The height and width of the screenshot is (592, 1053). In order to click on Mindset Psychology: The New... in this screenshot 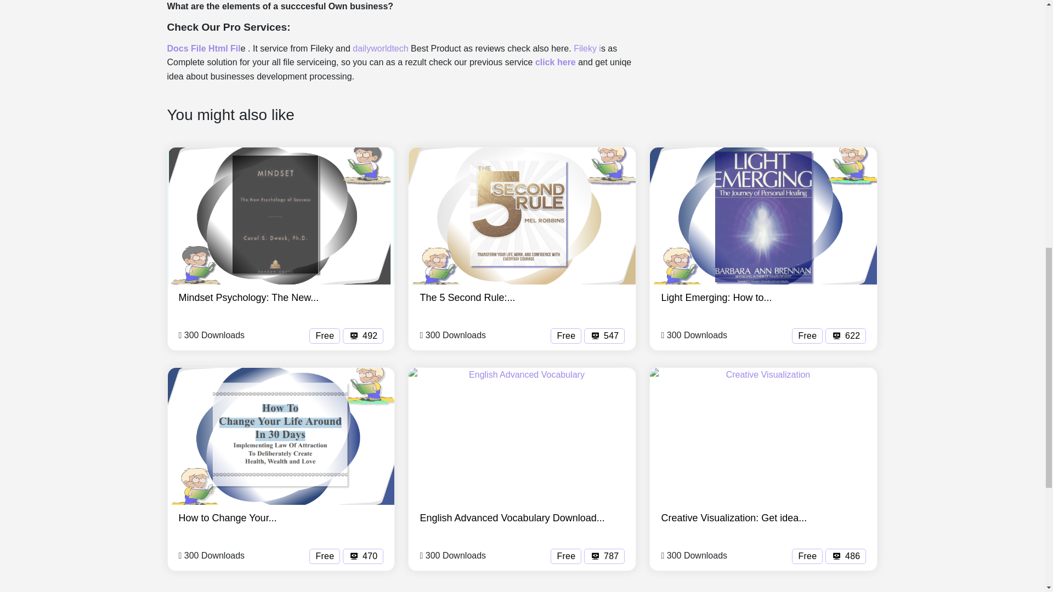, I will do `click(249, 297)`.